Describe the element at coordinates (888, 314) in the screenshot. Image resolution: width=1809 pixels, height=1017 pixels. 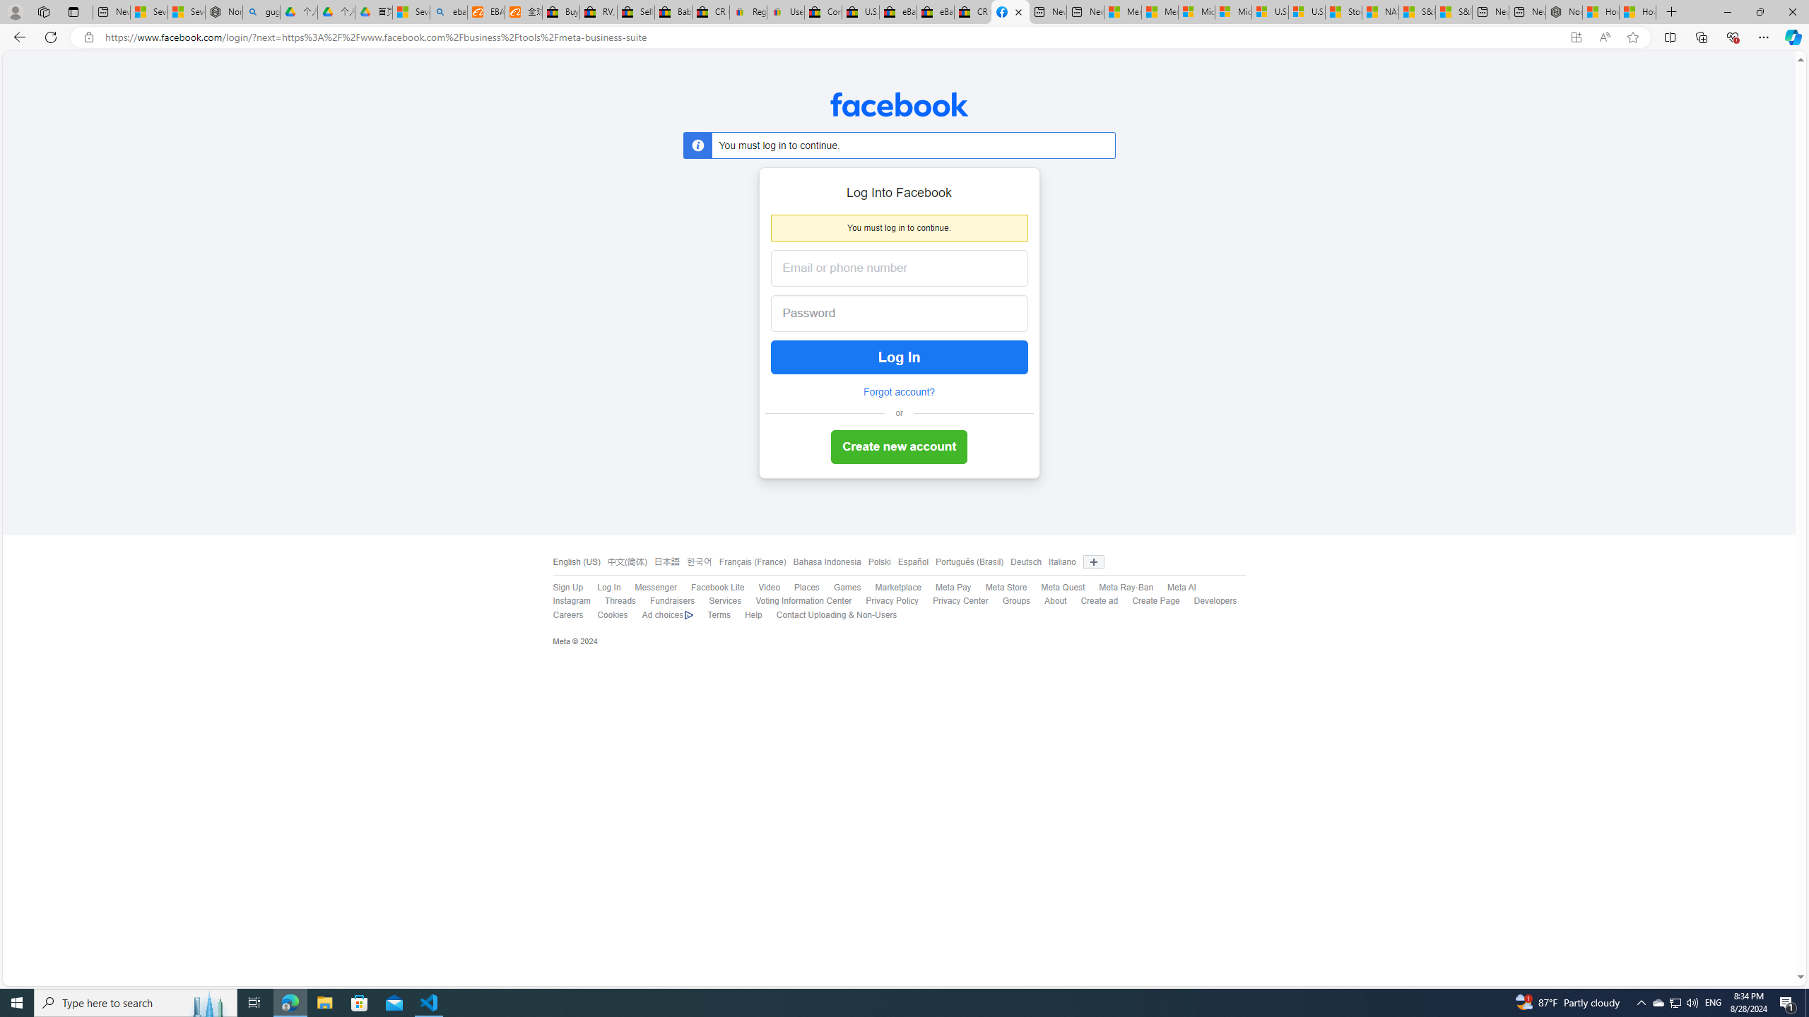
I see `Password` at that location.